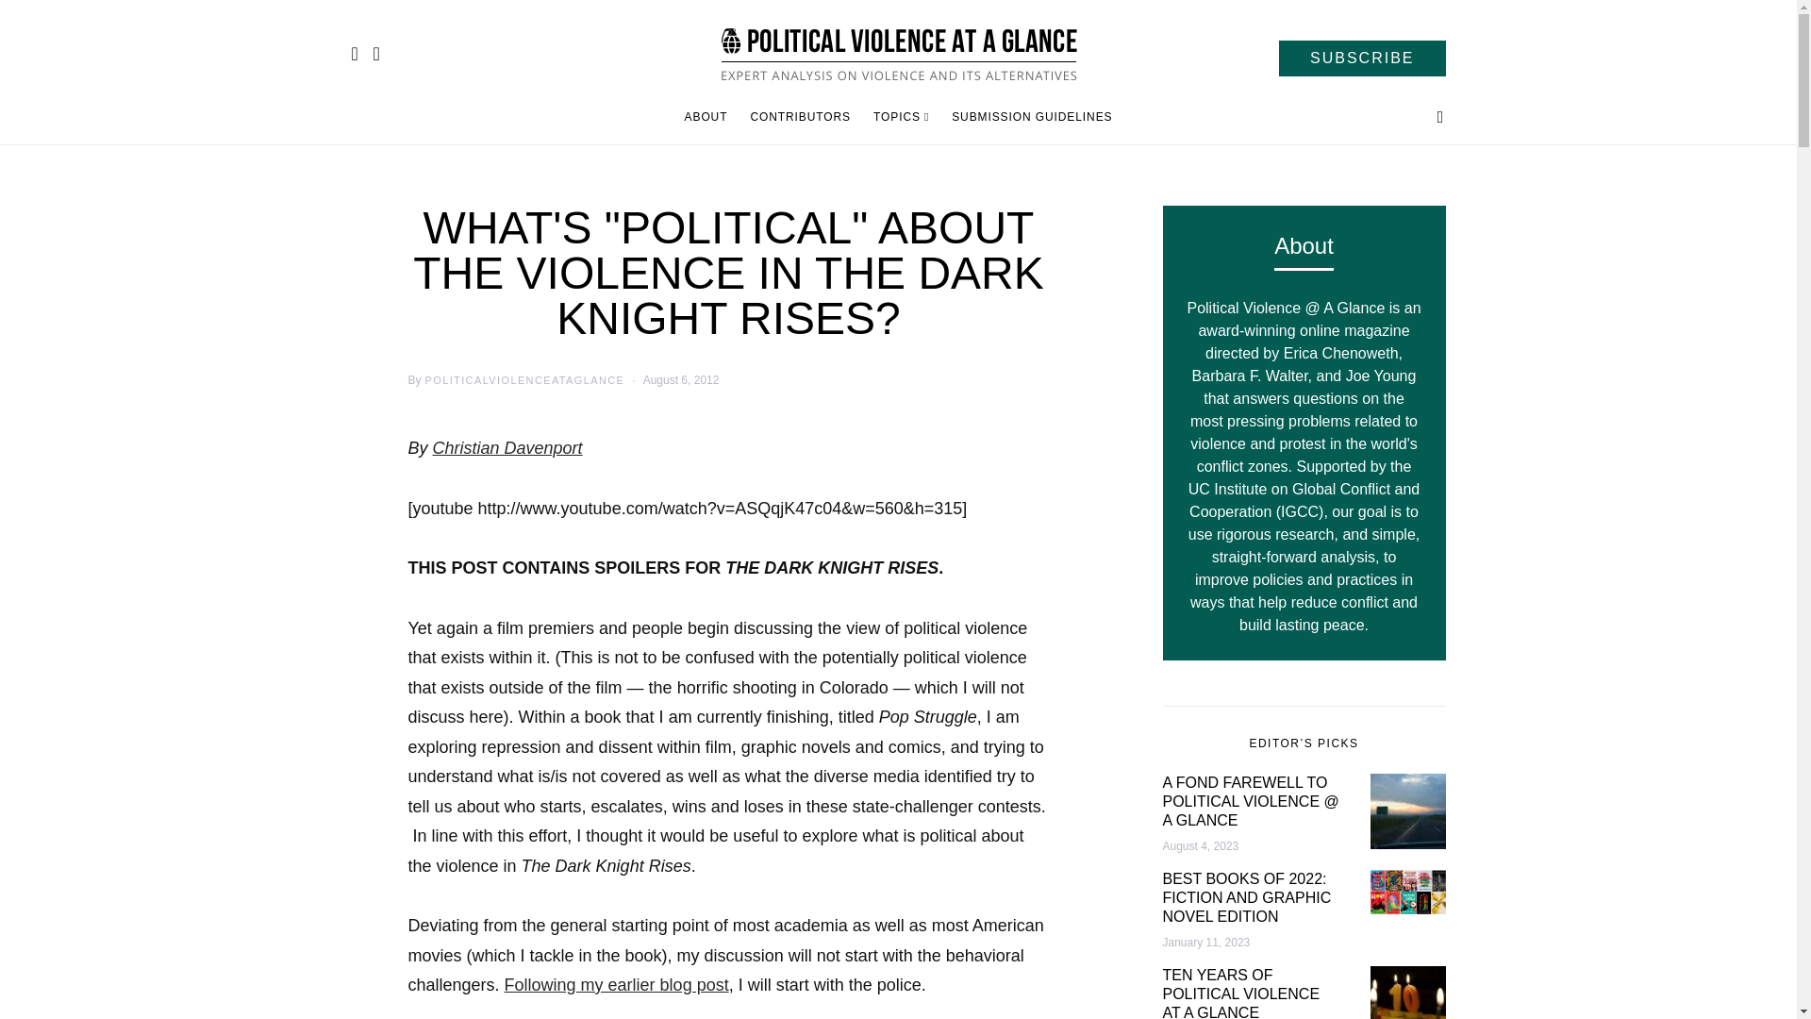 This screenshot has height=1019, width=1811. What do you see at coordinates (1362, 58) in the screenshot?
I see `SUBSCRIBE` at bounding box center [1362, 58].